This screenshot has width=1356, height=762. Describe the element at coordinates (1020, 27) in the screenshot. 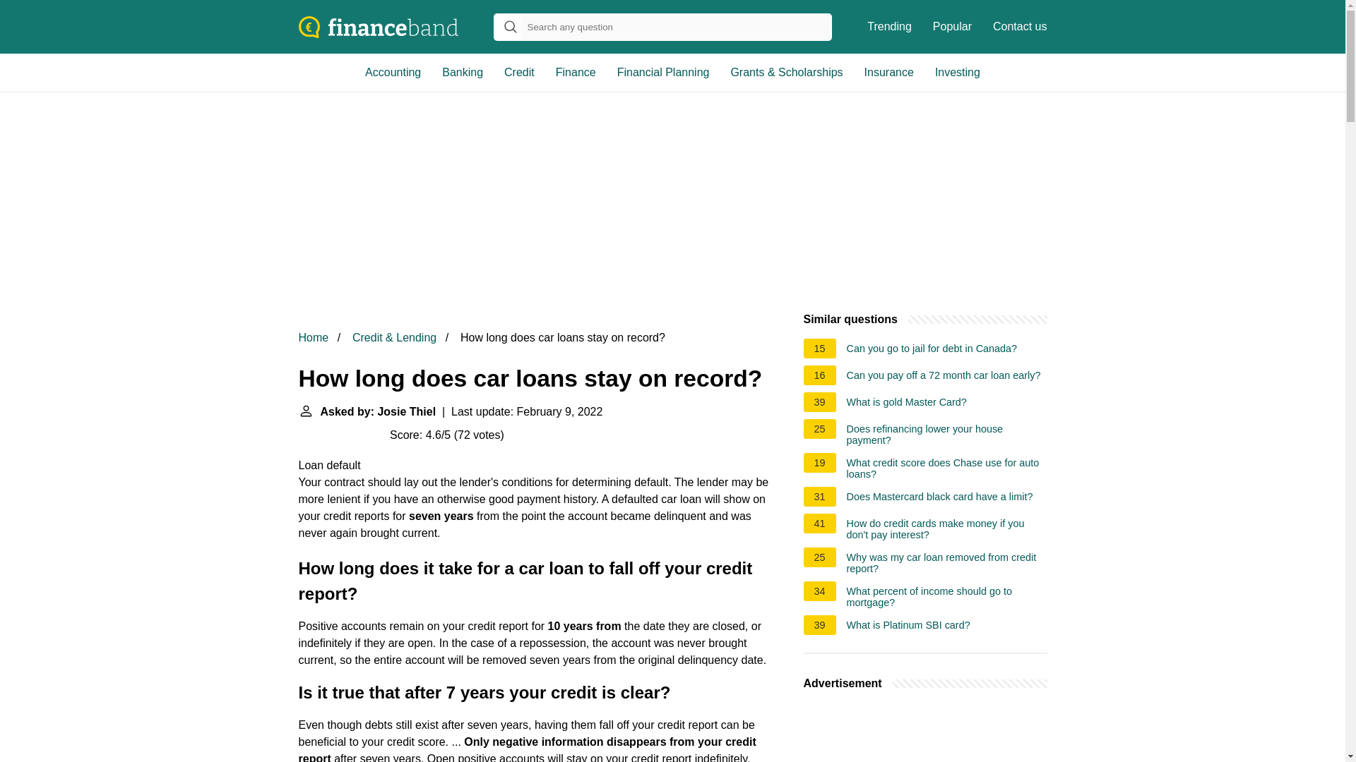

I see `Contact us` at that location.